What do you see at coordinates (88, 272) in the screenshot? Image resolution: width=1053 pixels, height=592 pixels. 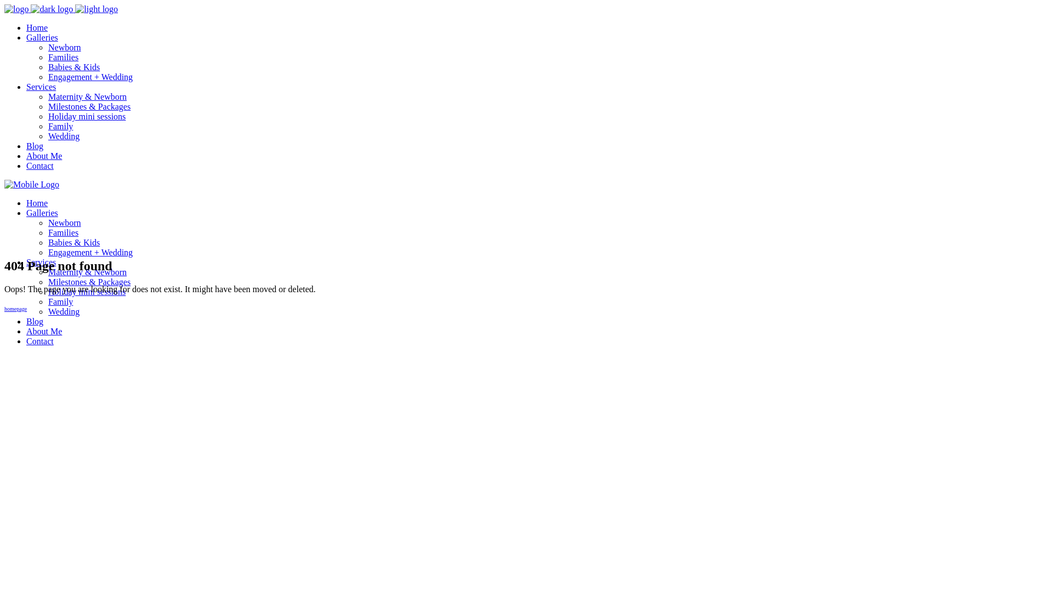 I see `Maternity & Newborn` at bounding box center [88, 272].